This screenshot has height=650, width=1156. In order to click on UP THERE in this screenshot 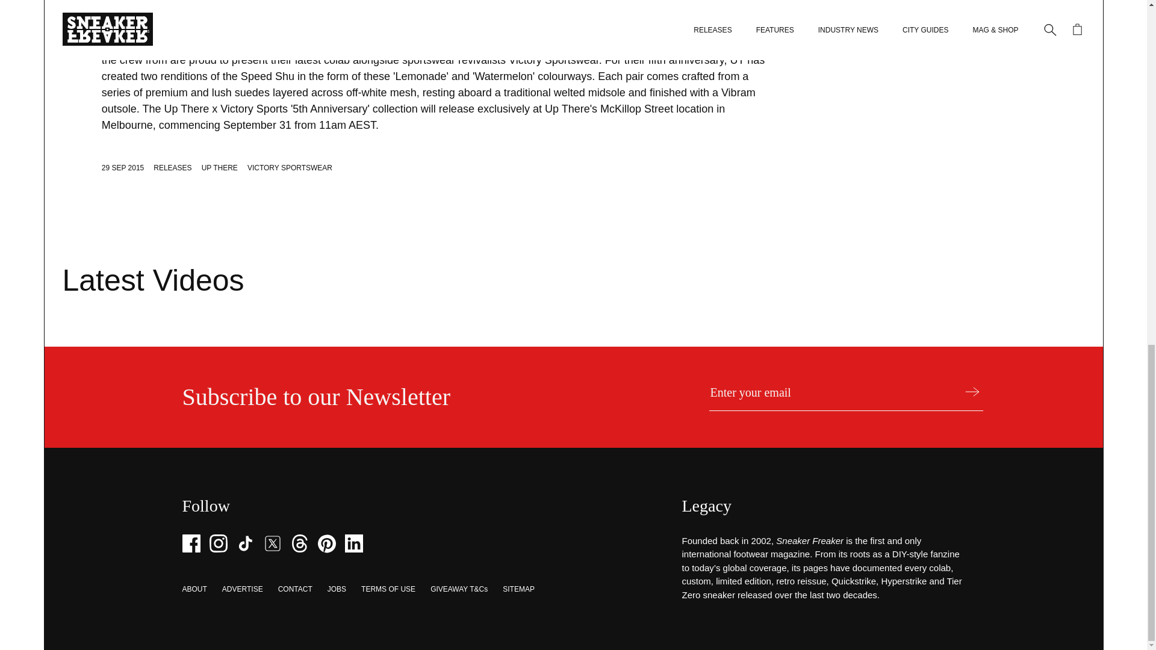, I will do `click(219, 168)`.